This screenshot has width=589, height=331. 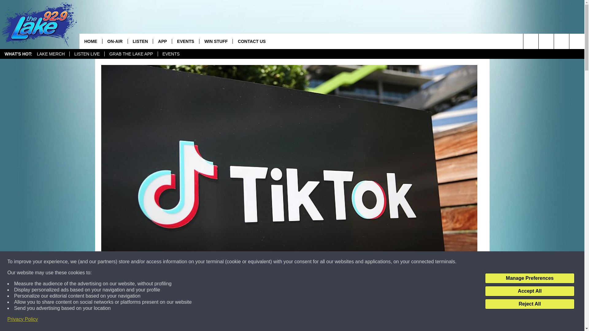 What do you see at coordinates (141, 41) in the screenshot?
I see `LISTEN` at bounding box center [141, 41].